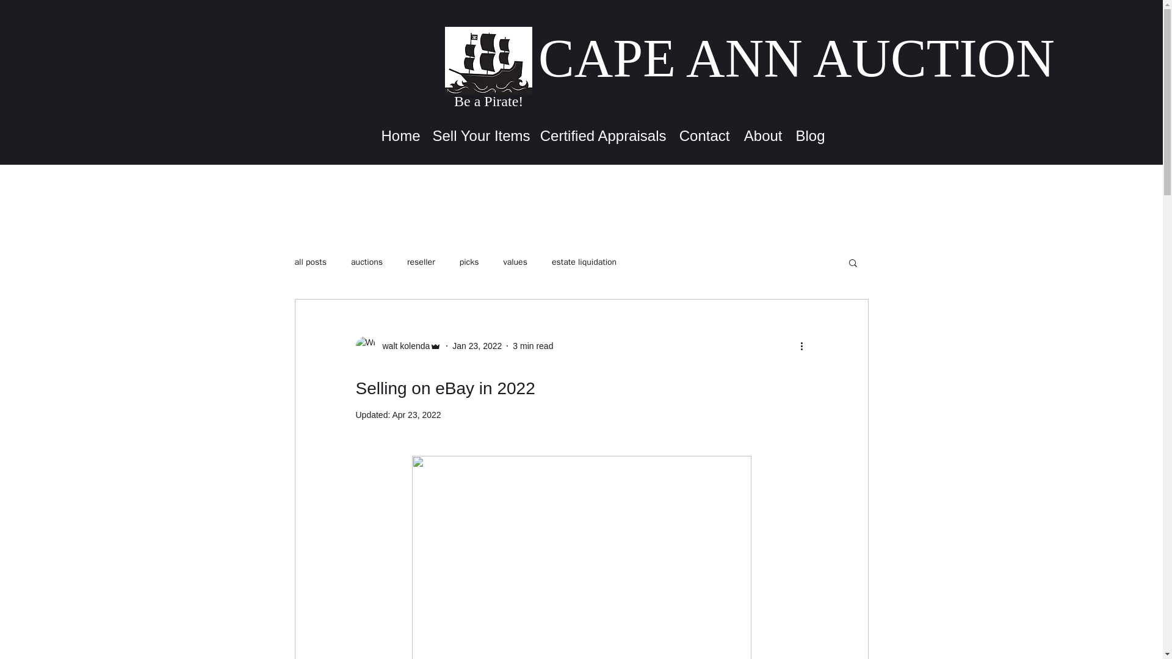 Image resolution: width=1172 pixels, height=659 pixels. Describe the element at coordinates (479, 135) in the screenshot. I see `Sell Your Items` at that location.